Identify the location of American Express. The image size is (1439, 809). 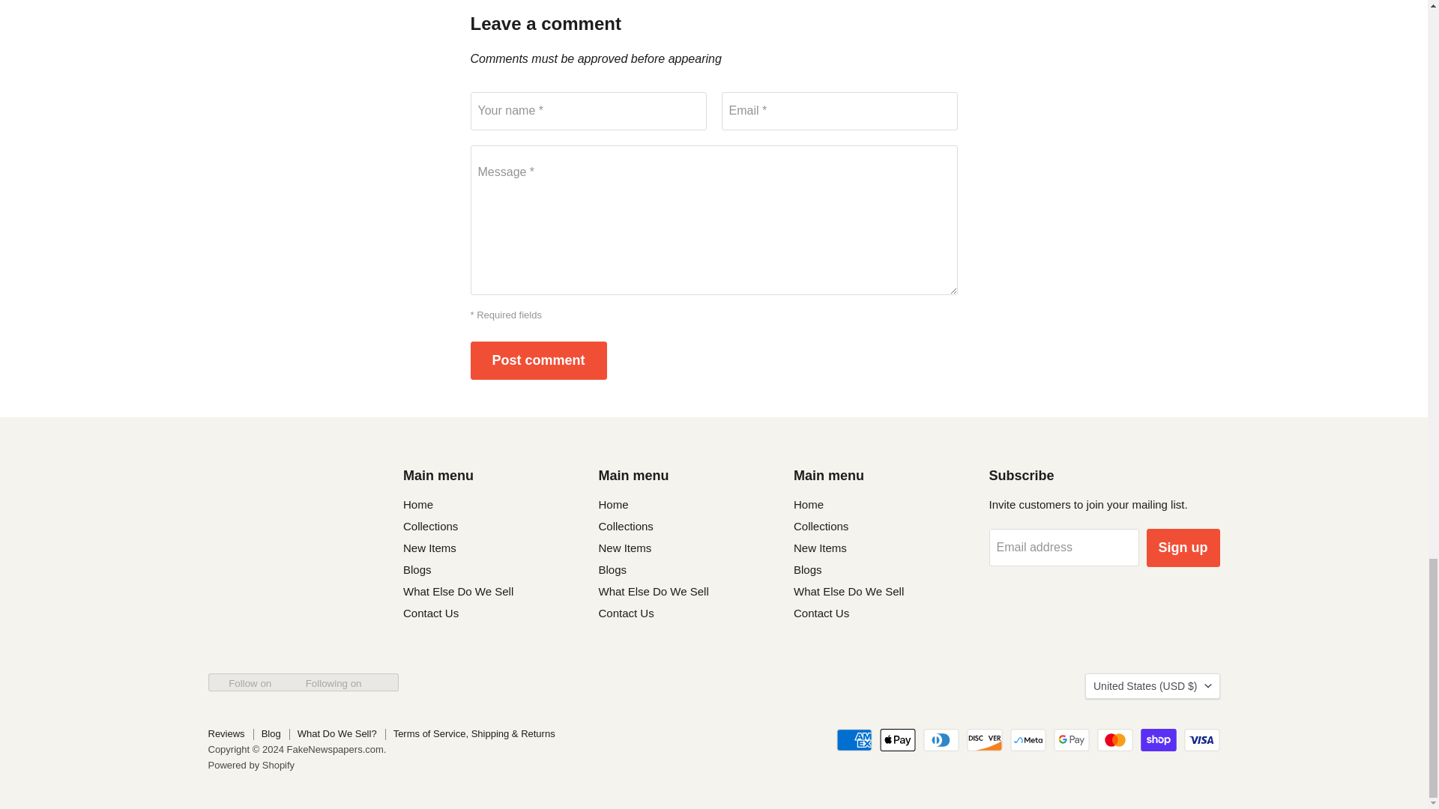
(854, 740).